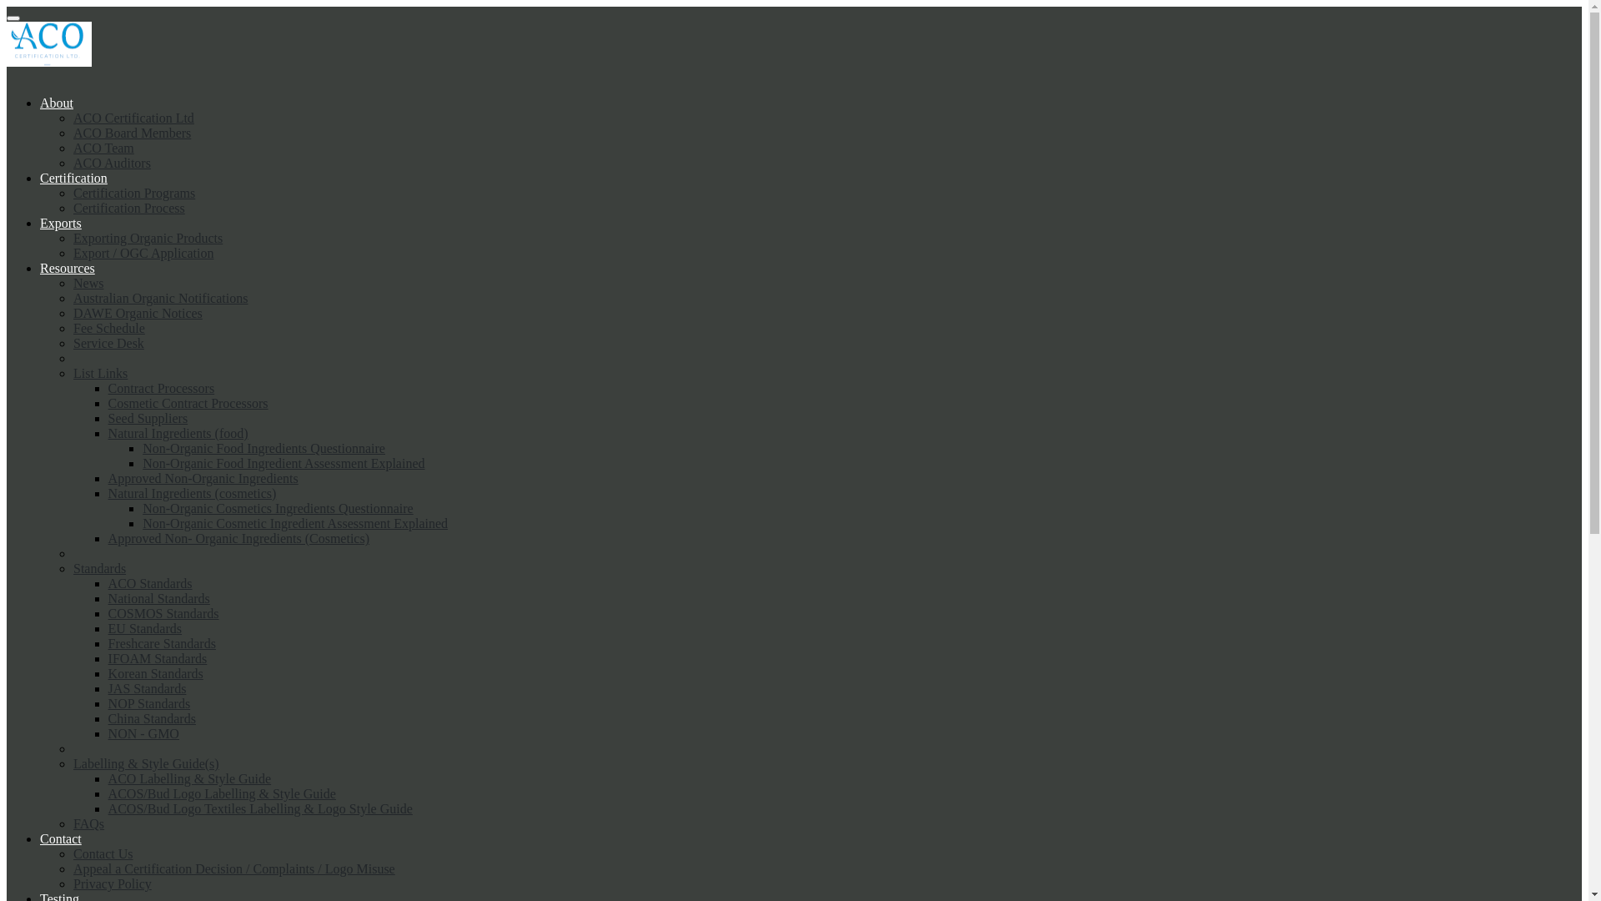  What do you see at coordinates (193, 494) in the screenshot?
I see `Natural Ingredients (cosmetics)` at bounding box center [193, 494].